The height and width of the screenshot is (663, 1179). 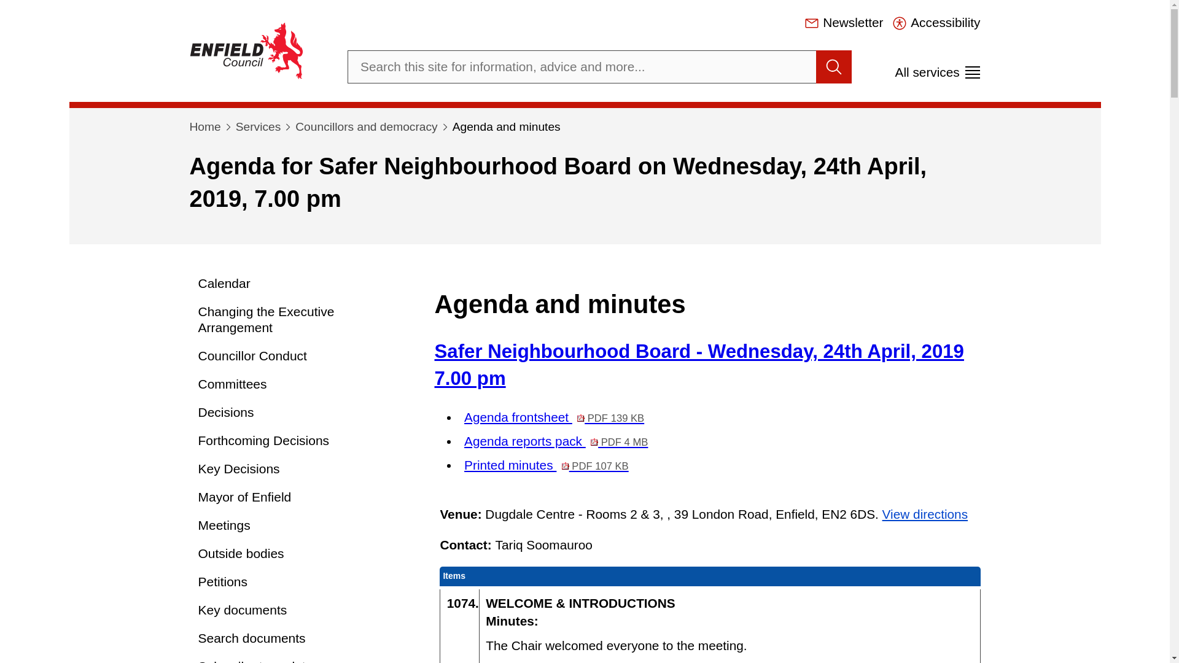 What do you see at coordinates (298, 384) in the screenshot?
I see `Link to committee structure` at bounding box center [298, 384].